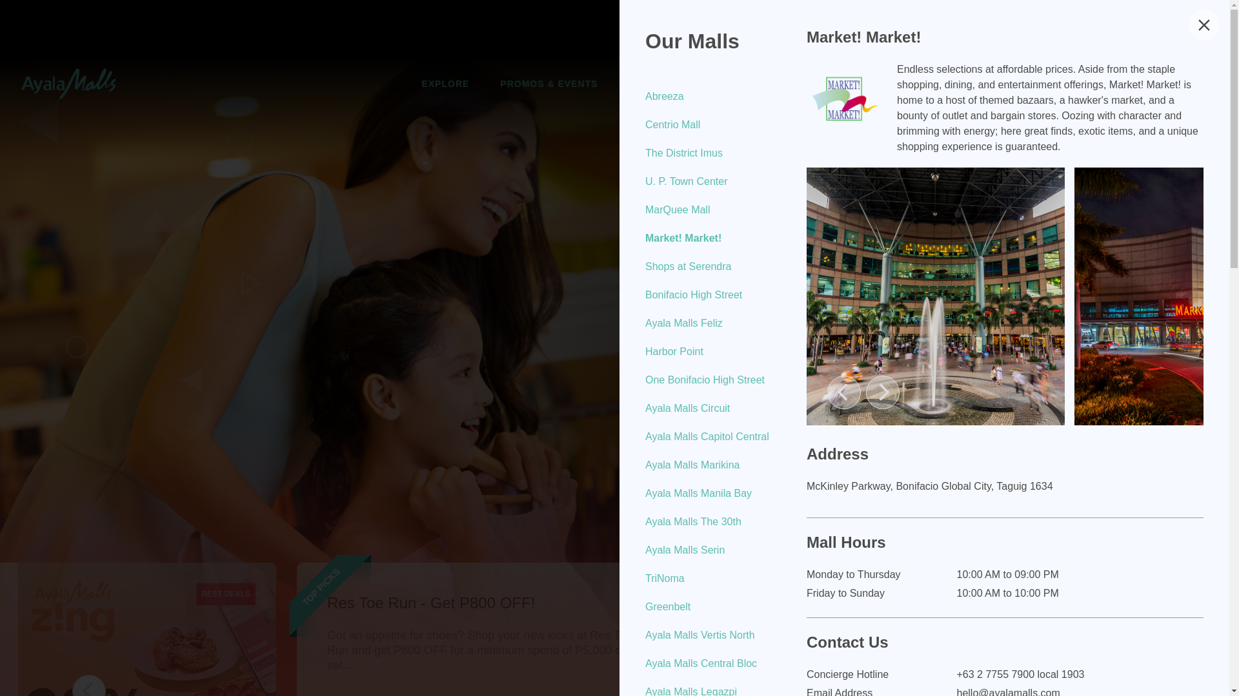 Image resolution: width=1239 pixels, height=696 pixels. What do you see at coordinates (445, 83) in the screenshot?
I see `EXPLORE` at bounding box center [445, 83].